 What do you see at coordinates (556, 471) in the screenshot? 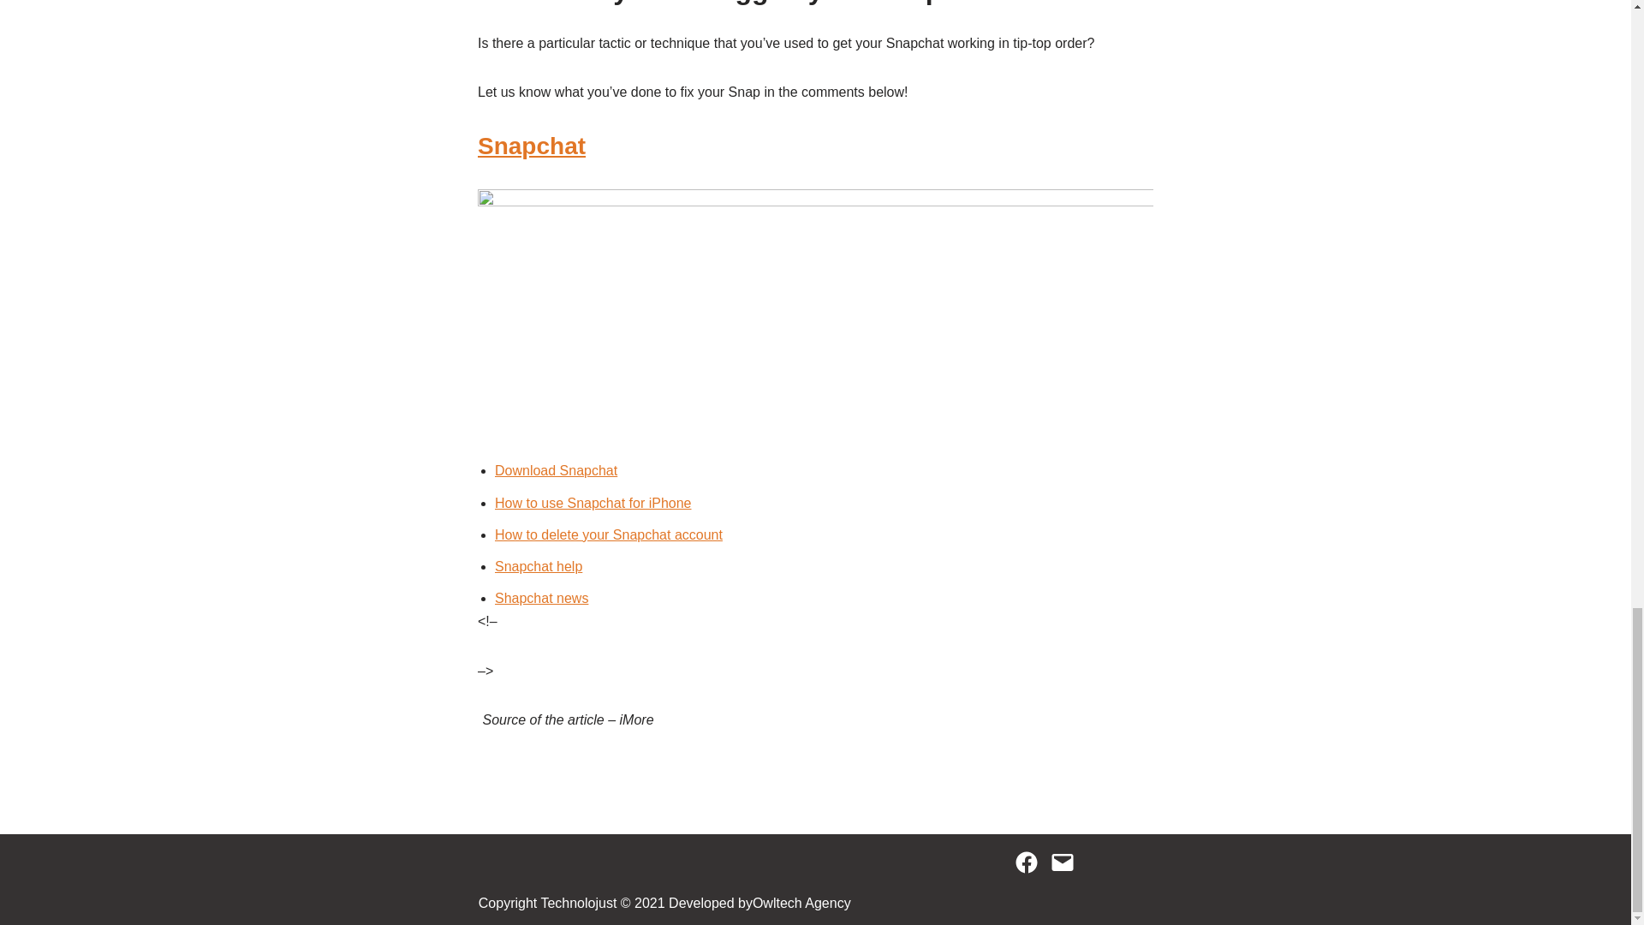
I see `Download Snapchat` at bounding box center [556, 471].